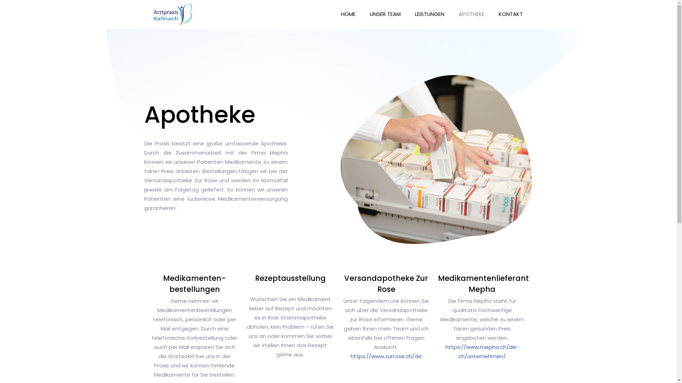 The width and height of the screenshot is (682, 383). What do you see at coordinates (482, 352) in the screenshot?
I see `https://www.mepha.ch/de-ch/unternehmen/` at bounding box center [482, 352].